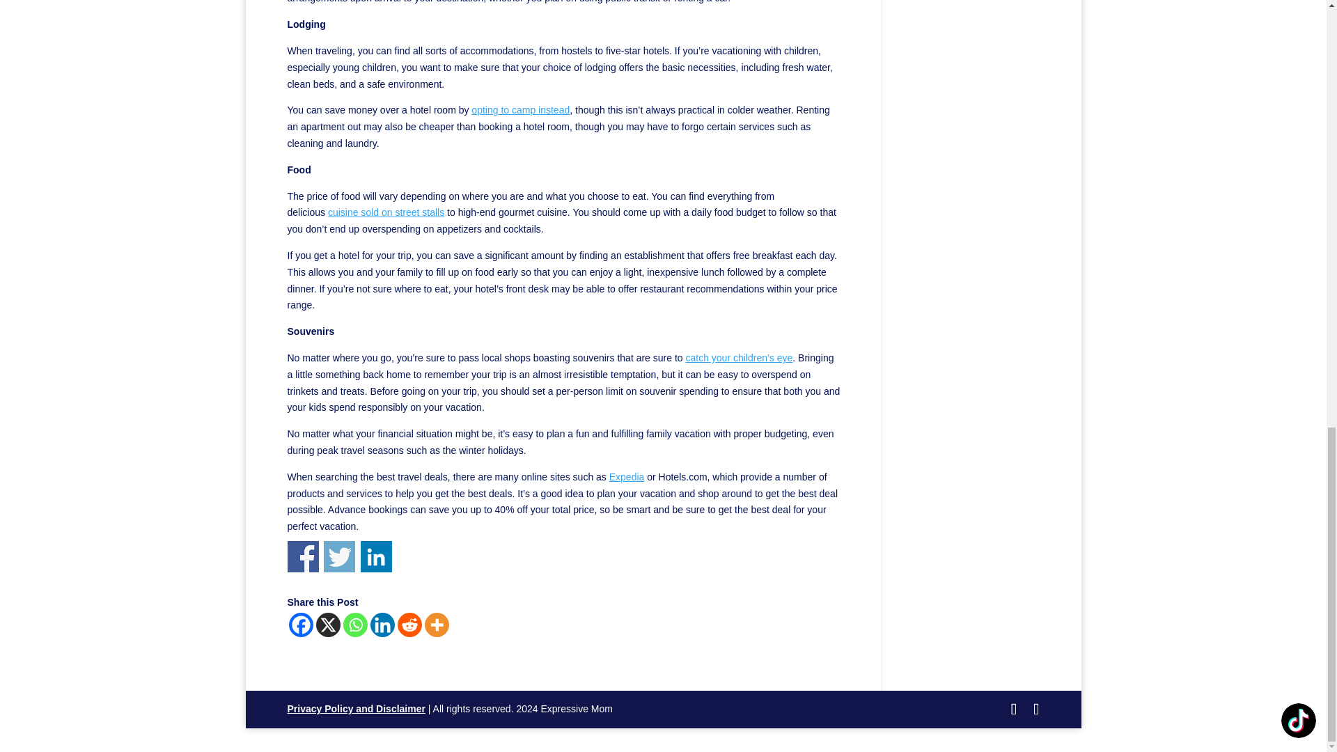 This screenshot has width=1337, height=752. Describe the element at coordinates (382, 625) in the screenshot. I see `Linkedin` at that location.